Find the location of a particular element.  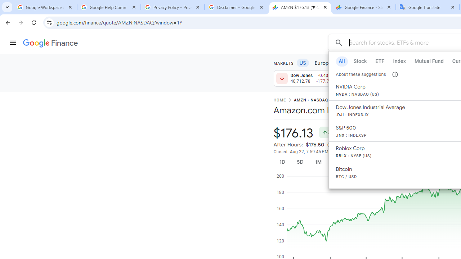

YTD is located at coordinates (357, 162).